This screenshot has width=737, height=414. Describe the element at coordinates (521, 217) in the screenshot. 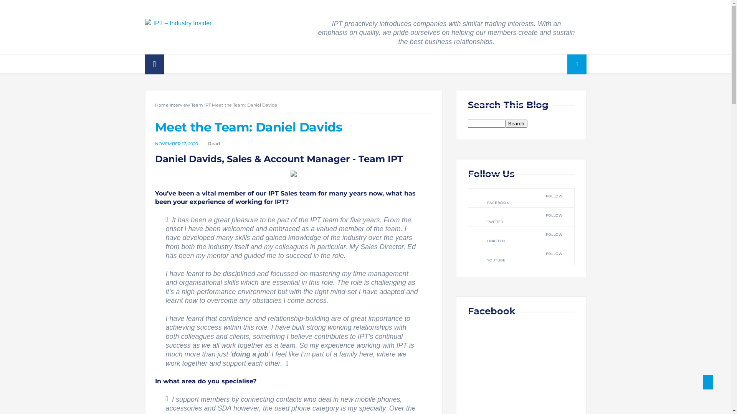

I see `TWITTER
FOLLOW` at that location.